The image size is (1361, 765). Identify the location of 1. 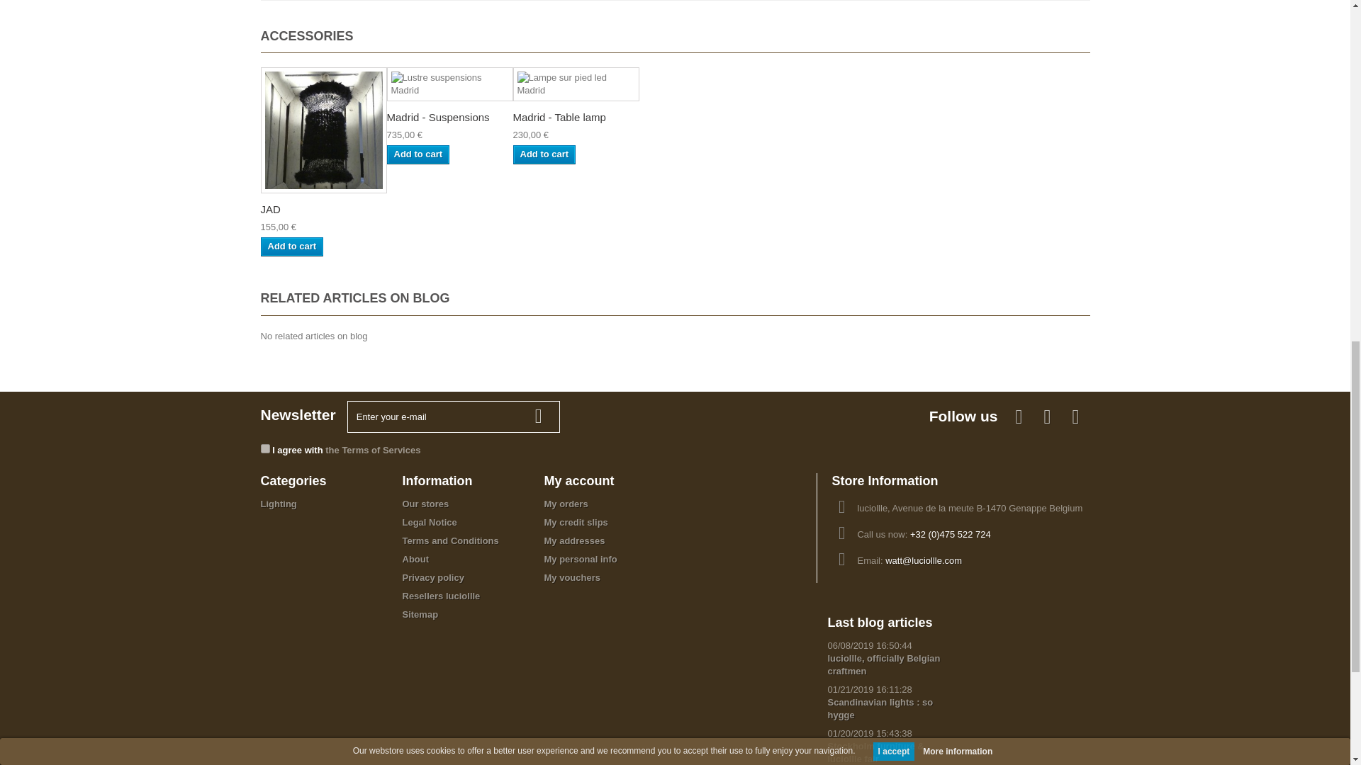
(265, 449).